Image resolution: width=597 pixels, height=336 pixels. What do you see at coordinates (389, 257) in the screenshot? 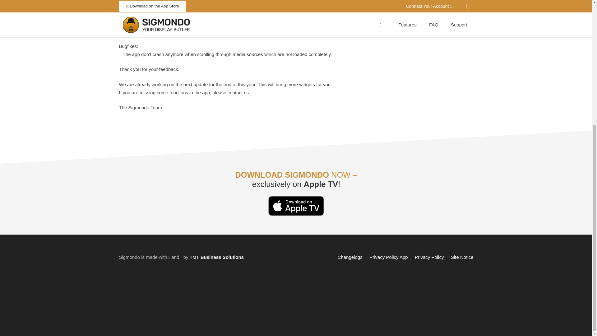
I see `Privacy Policy App` at bounding box center [389, 257].